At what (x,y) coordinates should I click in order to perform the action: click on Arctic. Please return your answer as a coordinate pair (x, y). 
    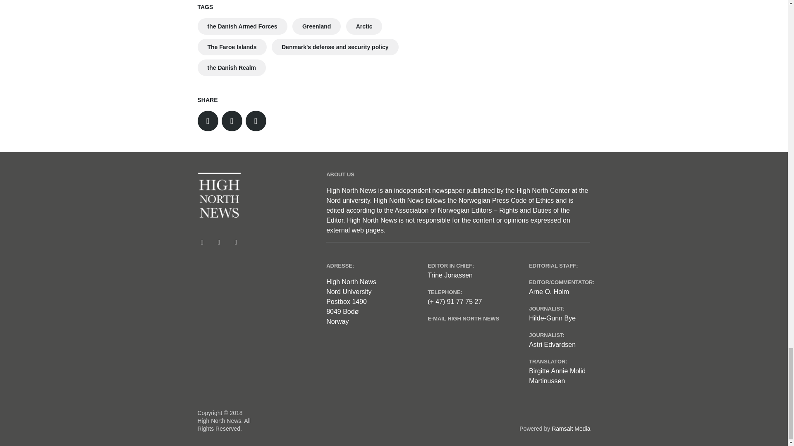
    Looking at the image, I should click on (364, 26).